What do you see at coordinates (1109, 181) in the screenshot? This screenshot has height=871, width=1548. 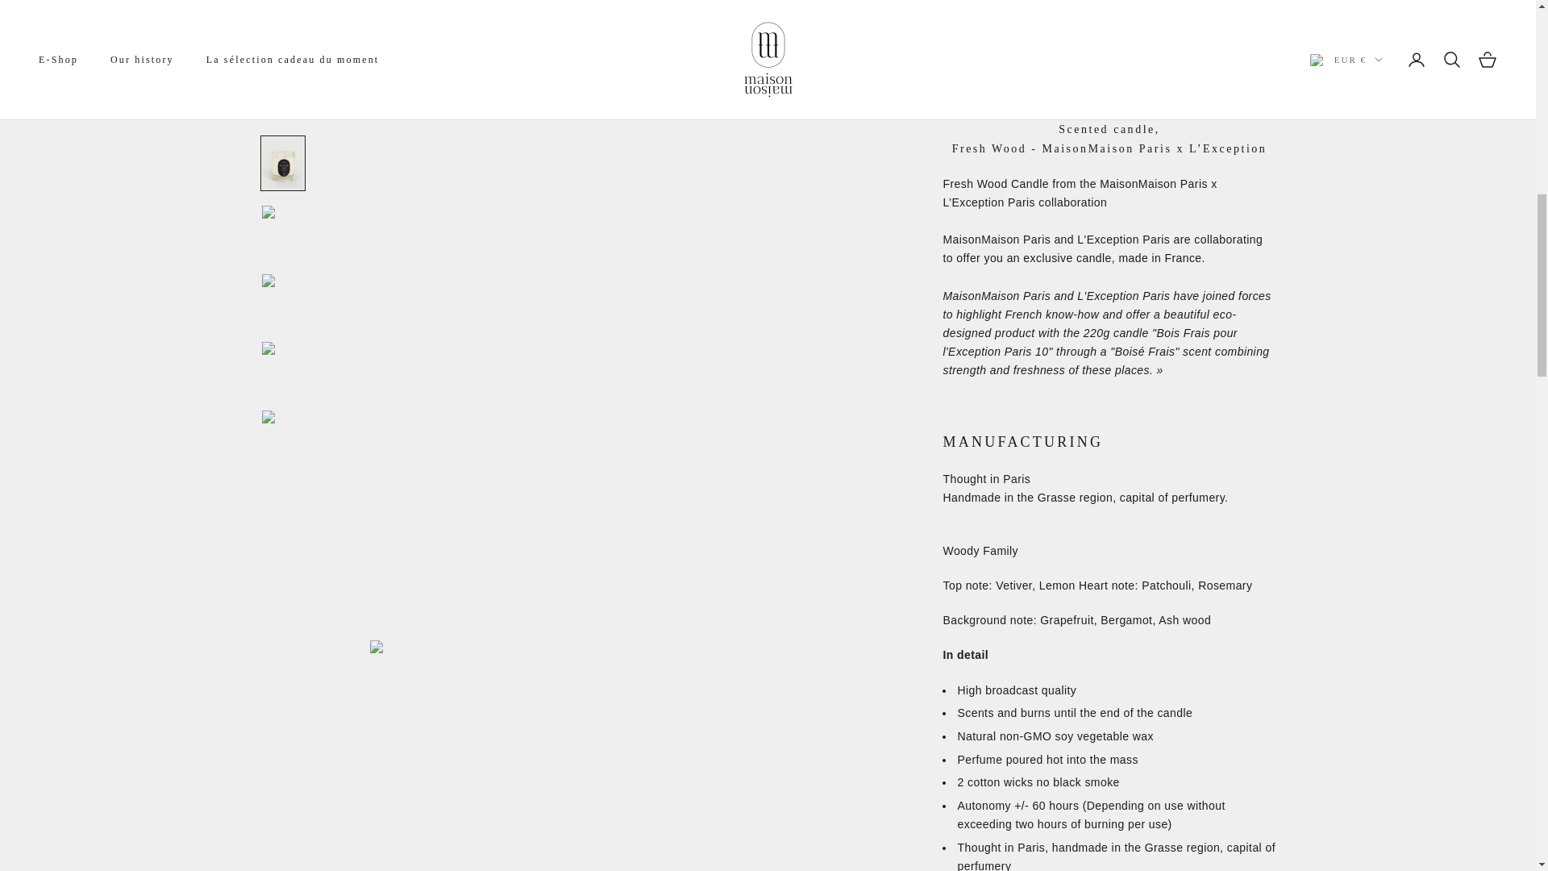 I see `Page 16` at bounding box center [1109, 181].